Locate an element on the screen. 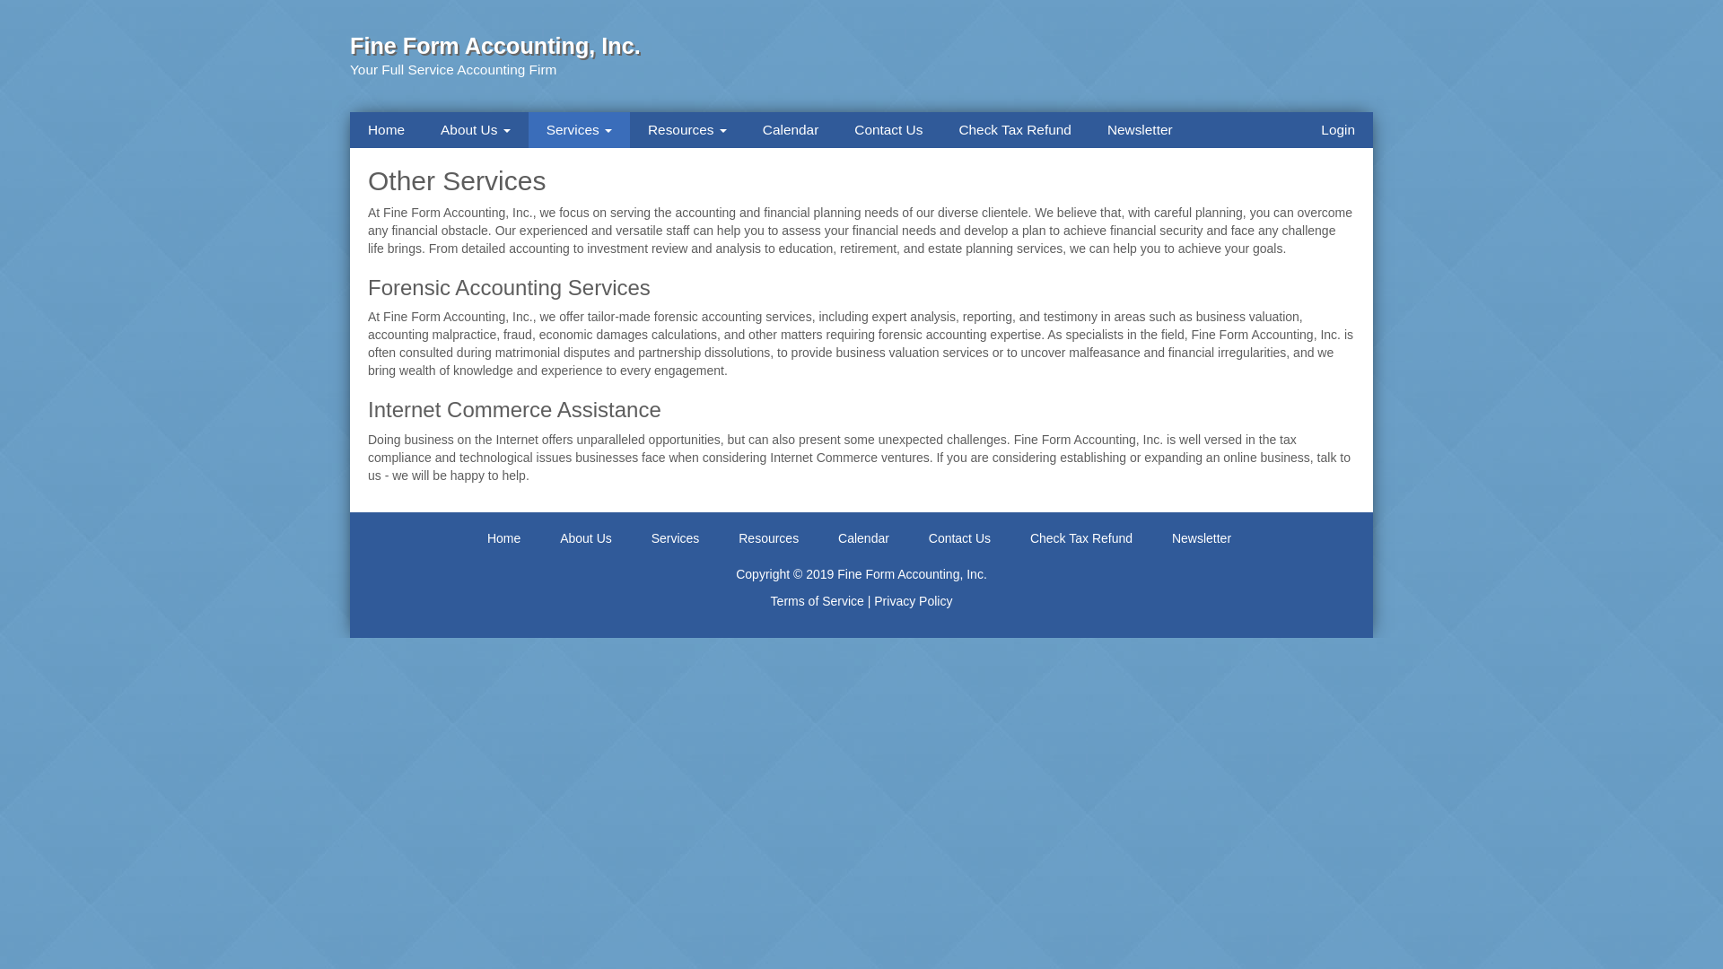  Resources is located at coordinates (768, 538).